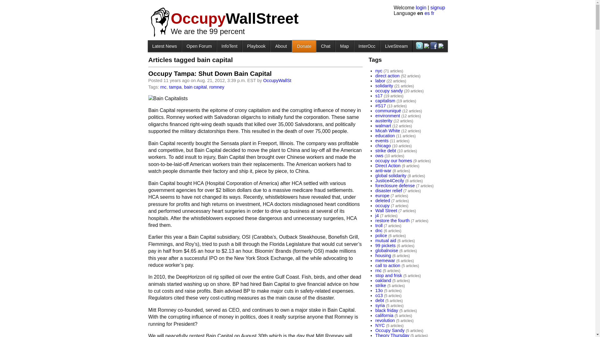 The height and width of the screenshot is (337, 600). I want to click on romney, so click(217, 87).